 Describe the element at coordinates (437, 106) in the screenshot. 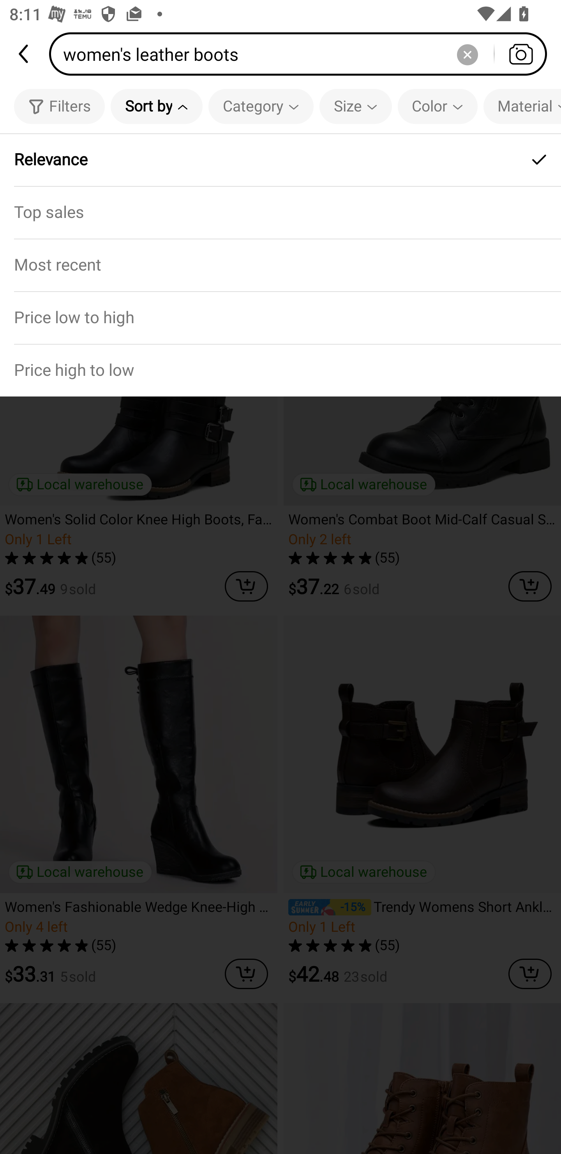

I see `Color` at that location.